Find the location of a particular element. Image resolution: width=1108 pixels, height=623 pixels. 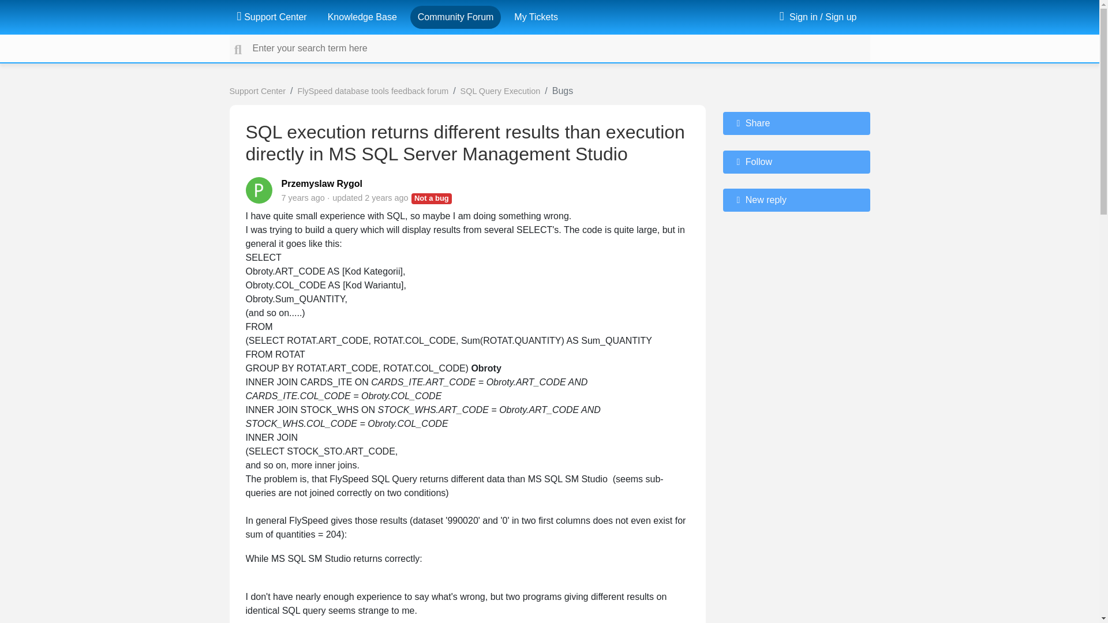

Przemyslaw Rygol is located at coordinates (322, 183).